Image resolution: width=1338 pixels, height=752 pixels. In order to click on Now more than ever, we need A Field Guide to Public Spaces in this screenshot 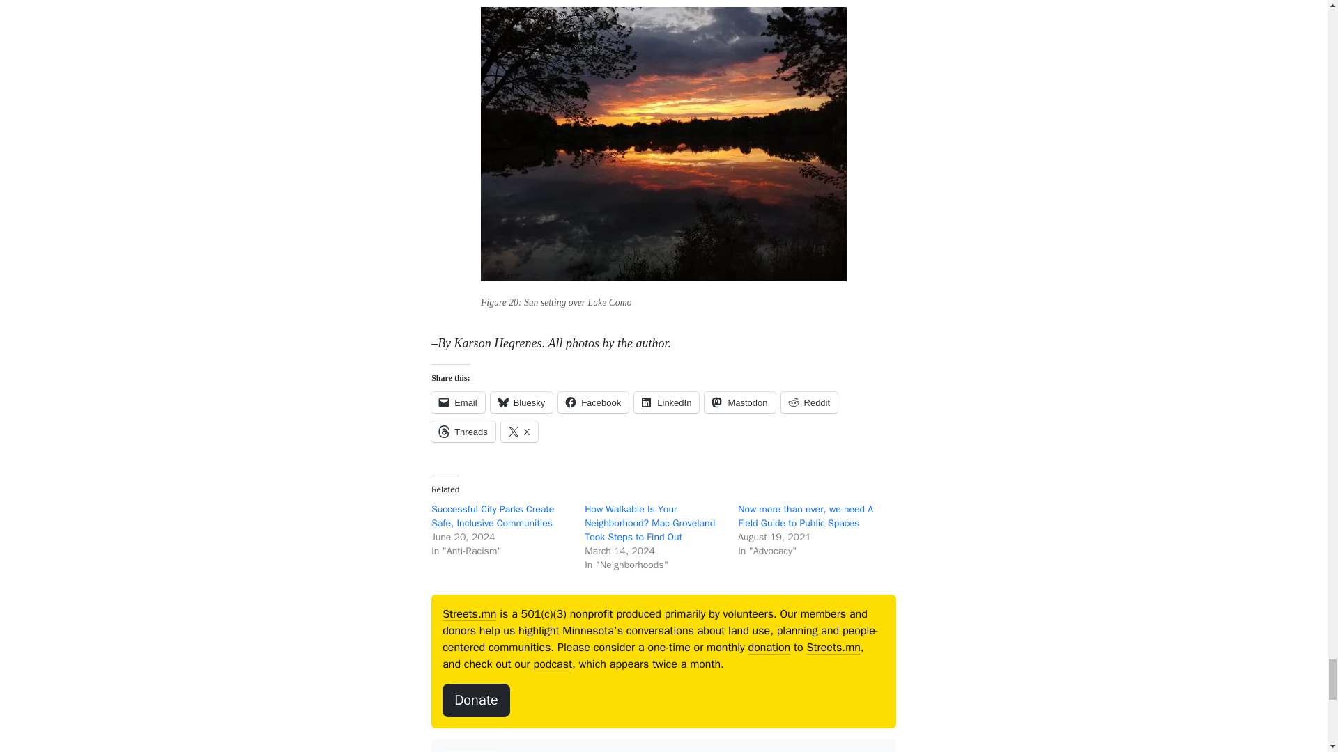, I will do `click(806, 516)`.